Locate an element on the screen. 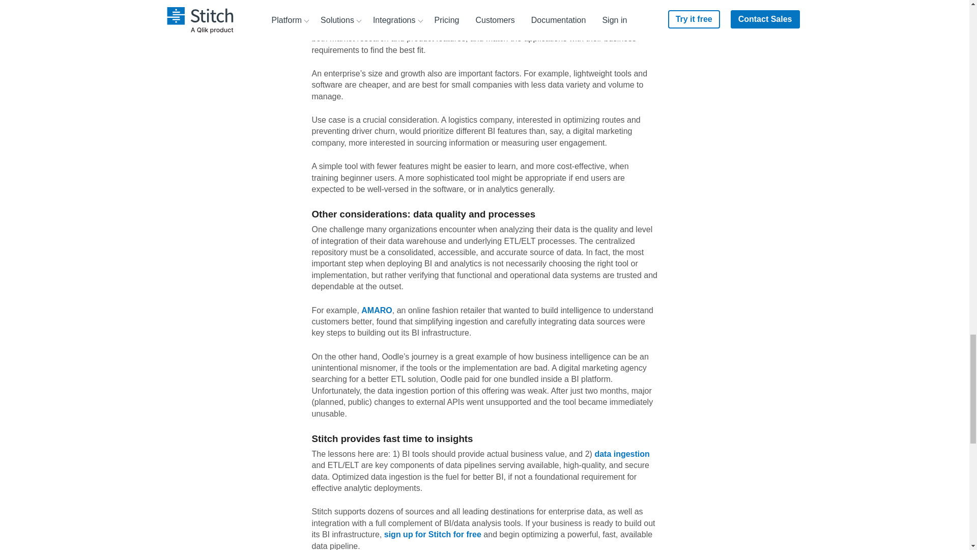  sign up for Stitch for free is located at coordinates (433, 535).